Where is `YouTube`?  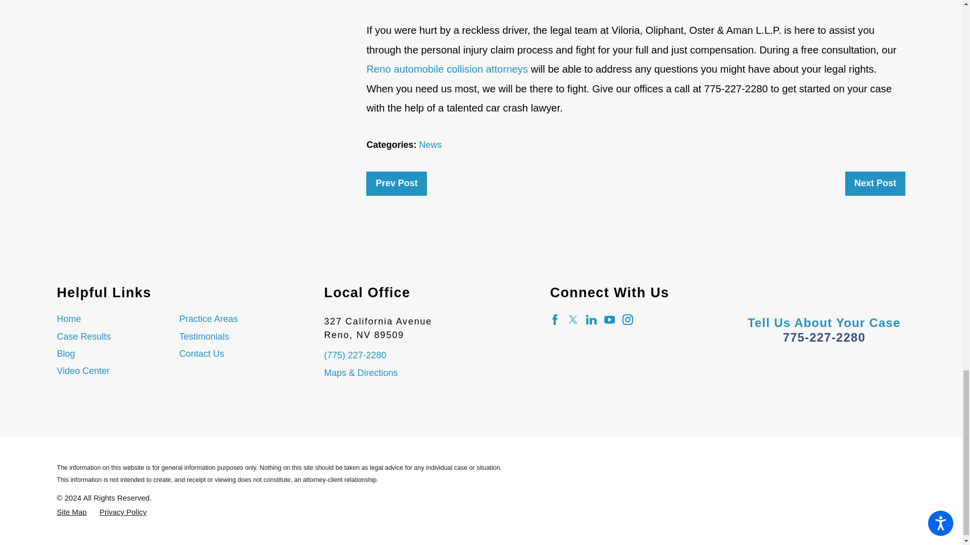 YouTube is located at coordinates (609, 319).